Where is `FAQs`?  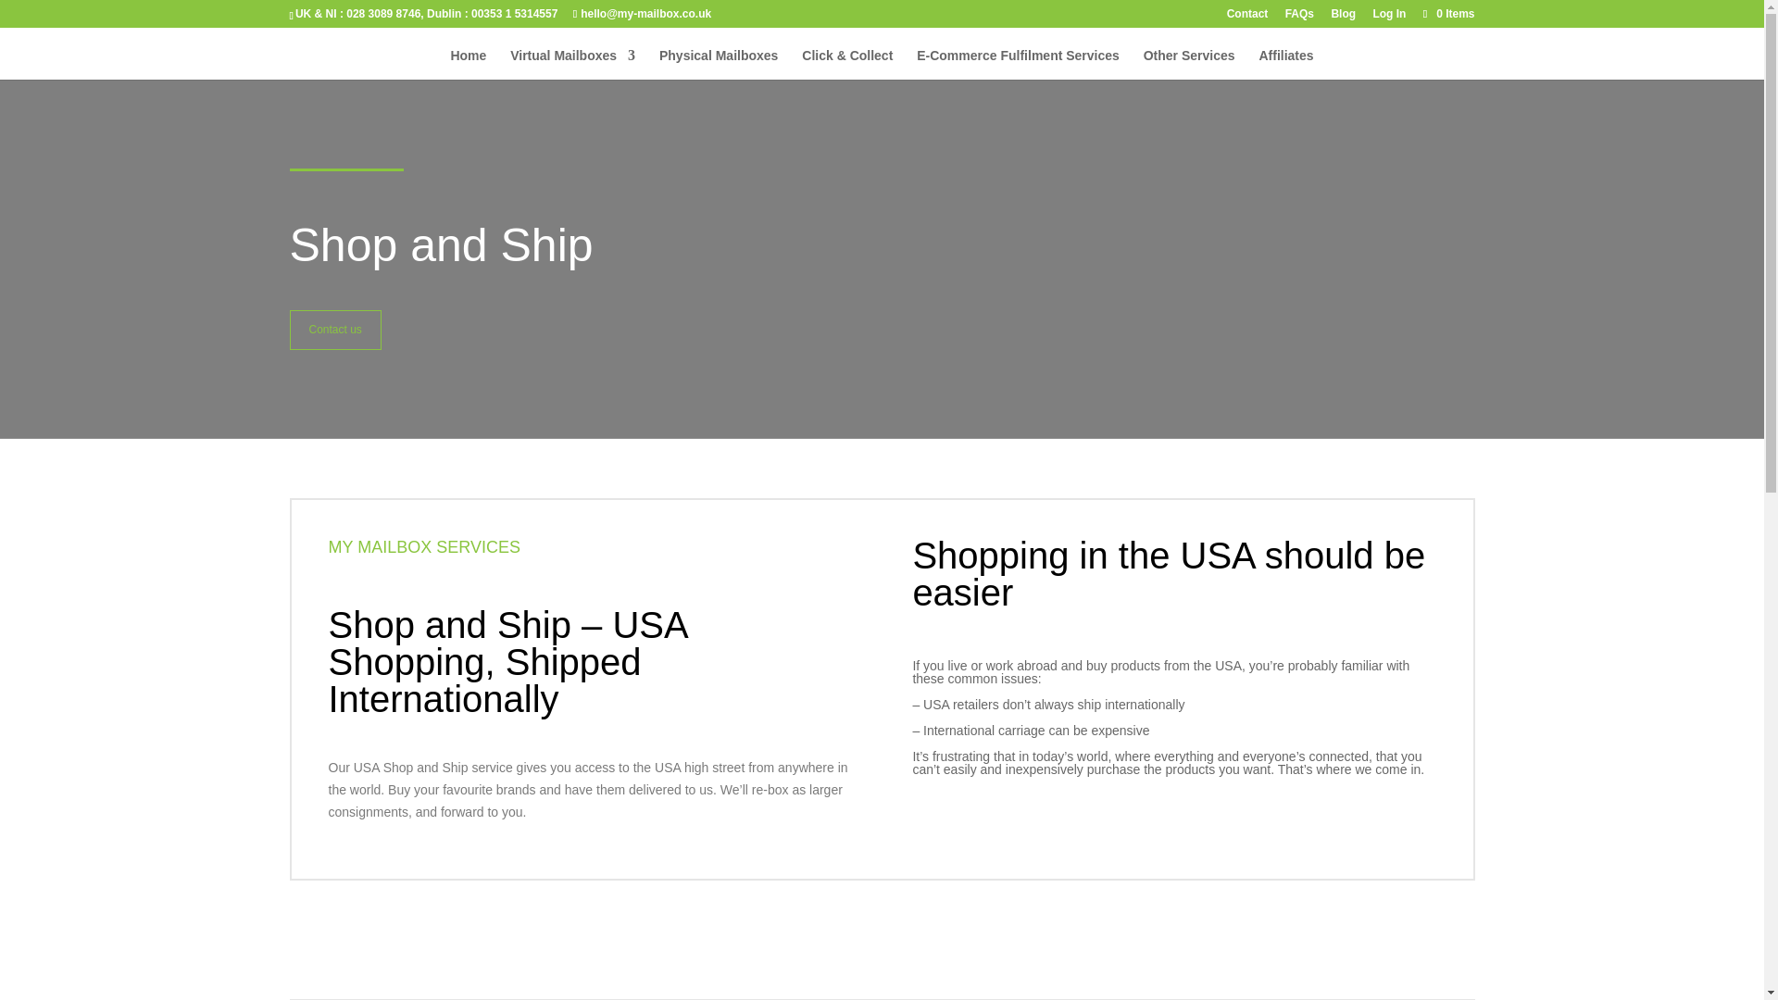
FAQs is located at coordinates (1299, 18).